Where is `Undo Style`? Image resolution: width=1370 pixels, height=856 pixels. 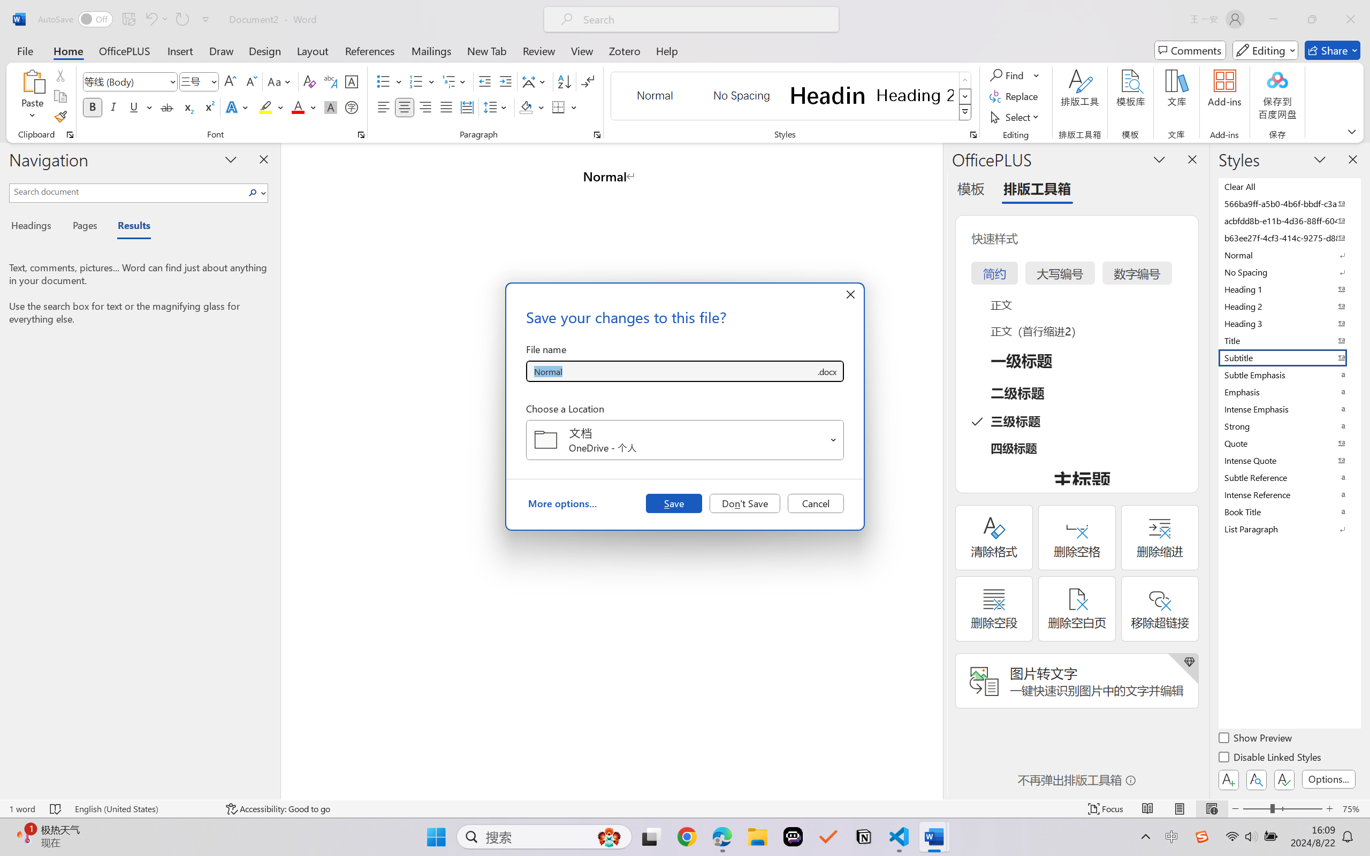
Undo Style is located at coordinates (150, 19).